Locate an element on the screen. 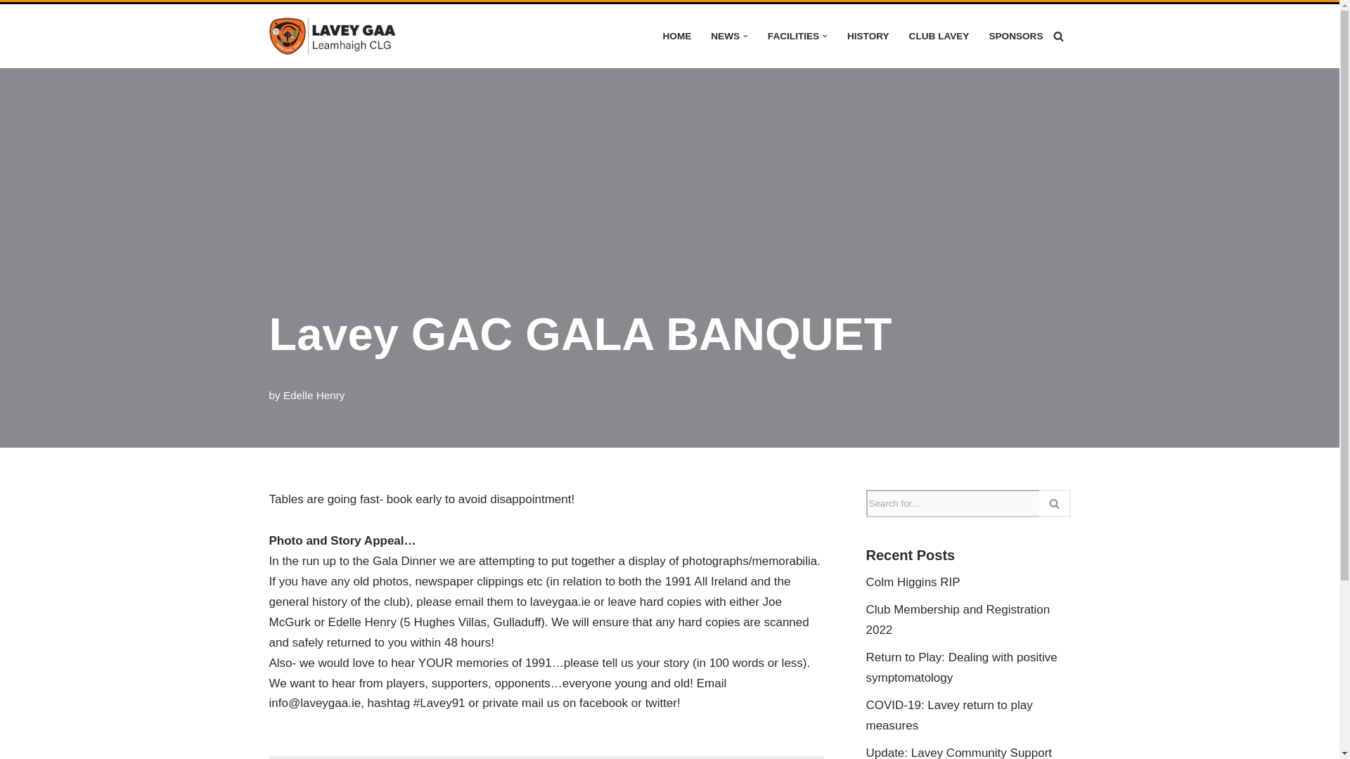 The height and width of the screenshot is (759, 1350). NEWS is located at coordinates (726, 35).